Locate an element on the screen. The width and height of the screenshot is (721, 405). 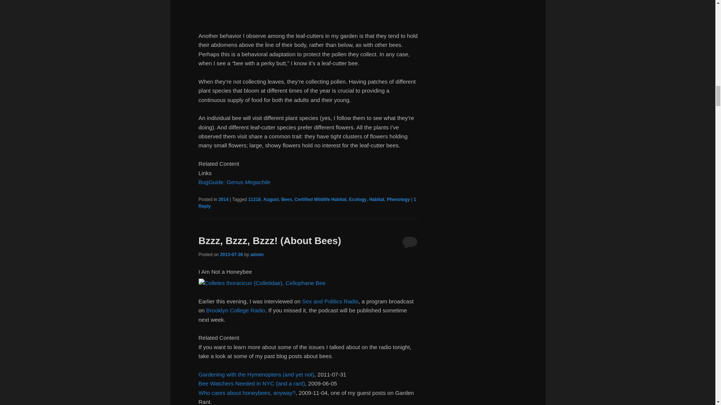
August is located at coordinates (270, 199).